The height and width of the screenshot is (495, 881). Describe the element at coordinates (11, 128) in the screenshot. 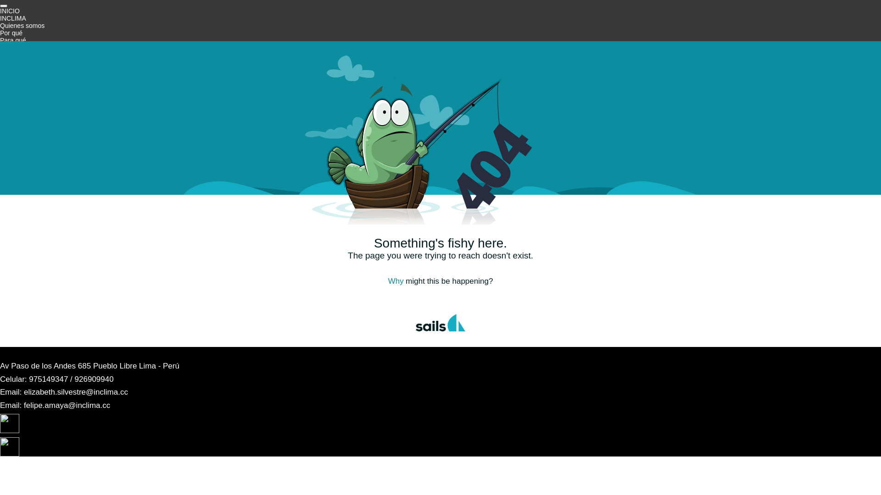

I see `Noticias` at that location.